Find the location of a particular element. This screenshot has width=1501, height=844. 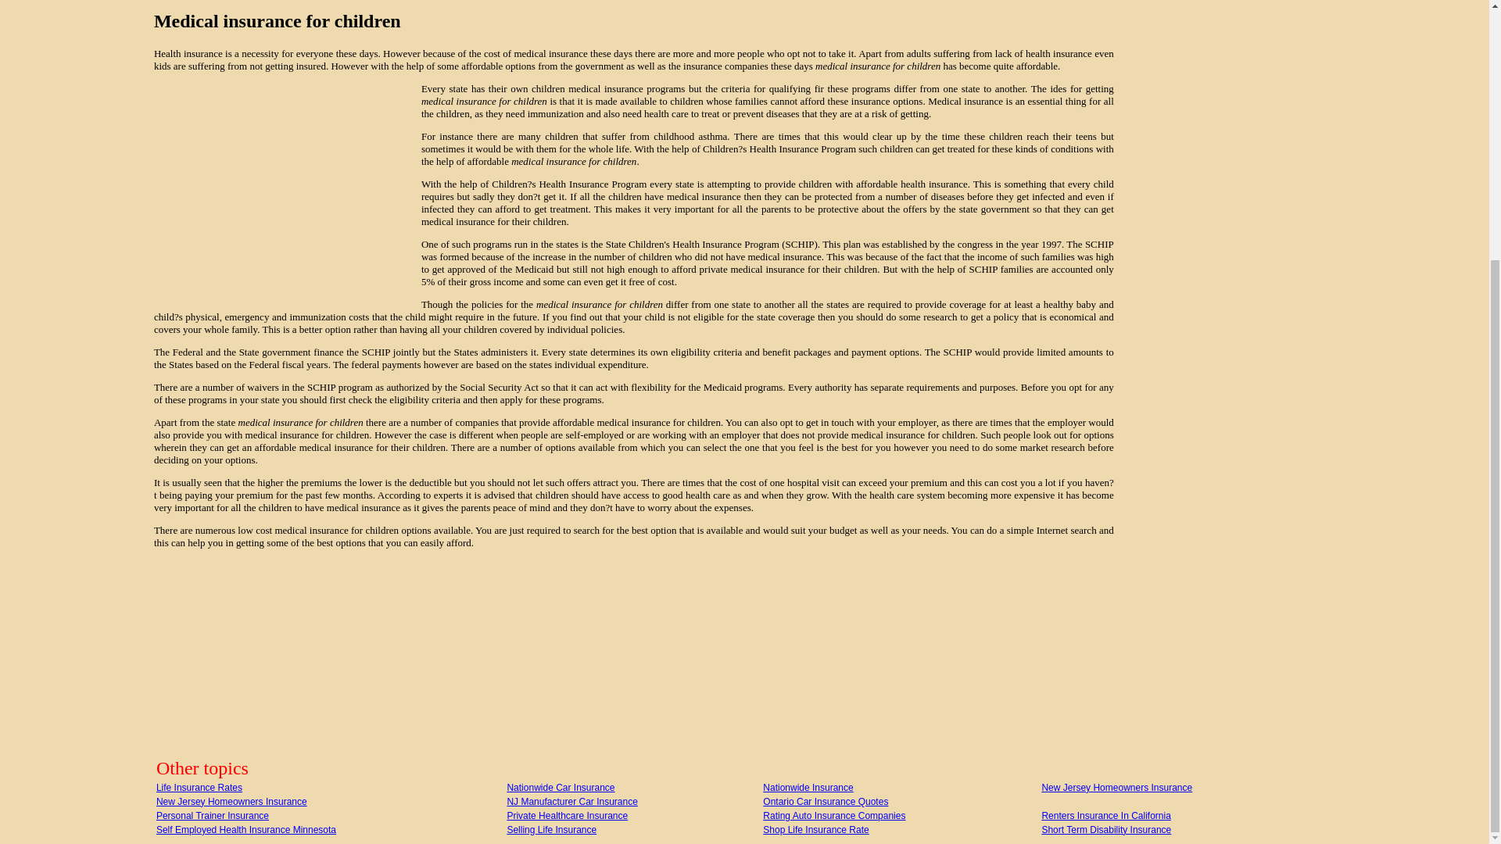

Short Term Disability Insurance is located at coordinates (1105, 830).